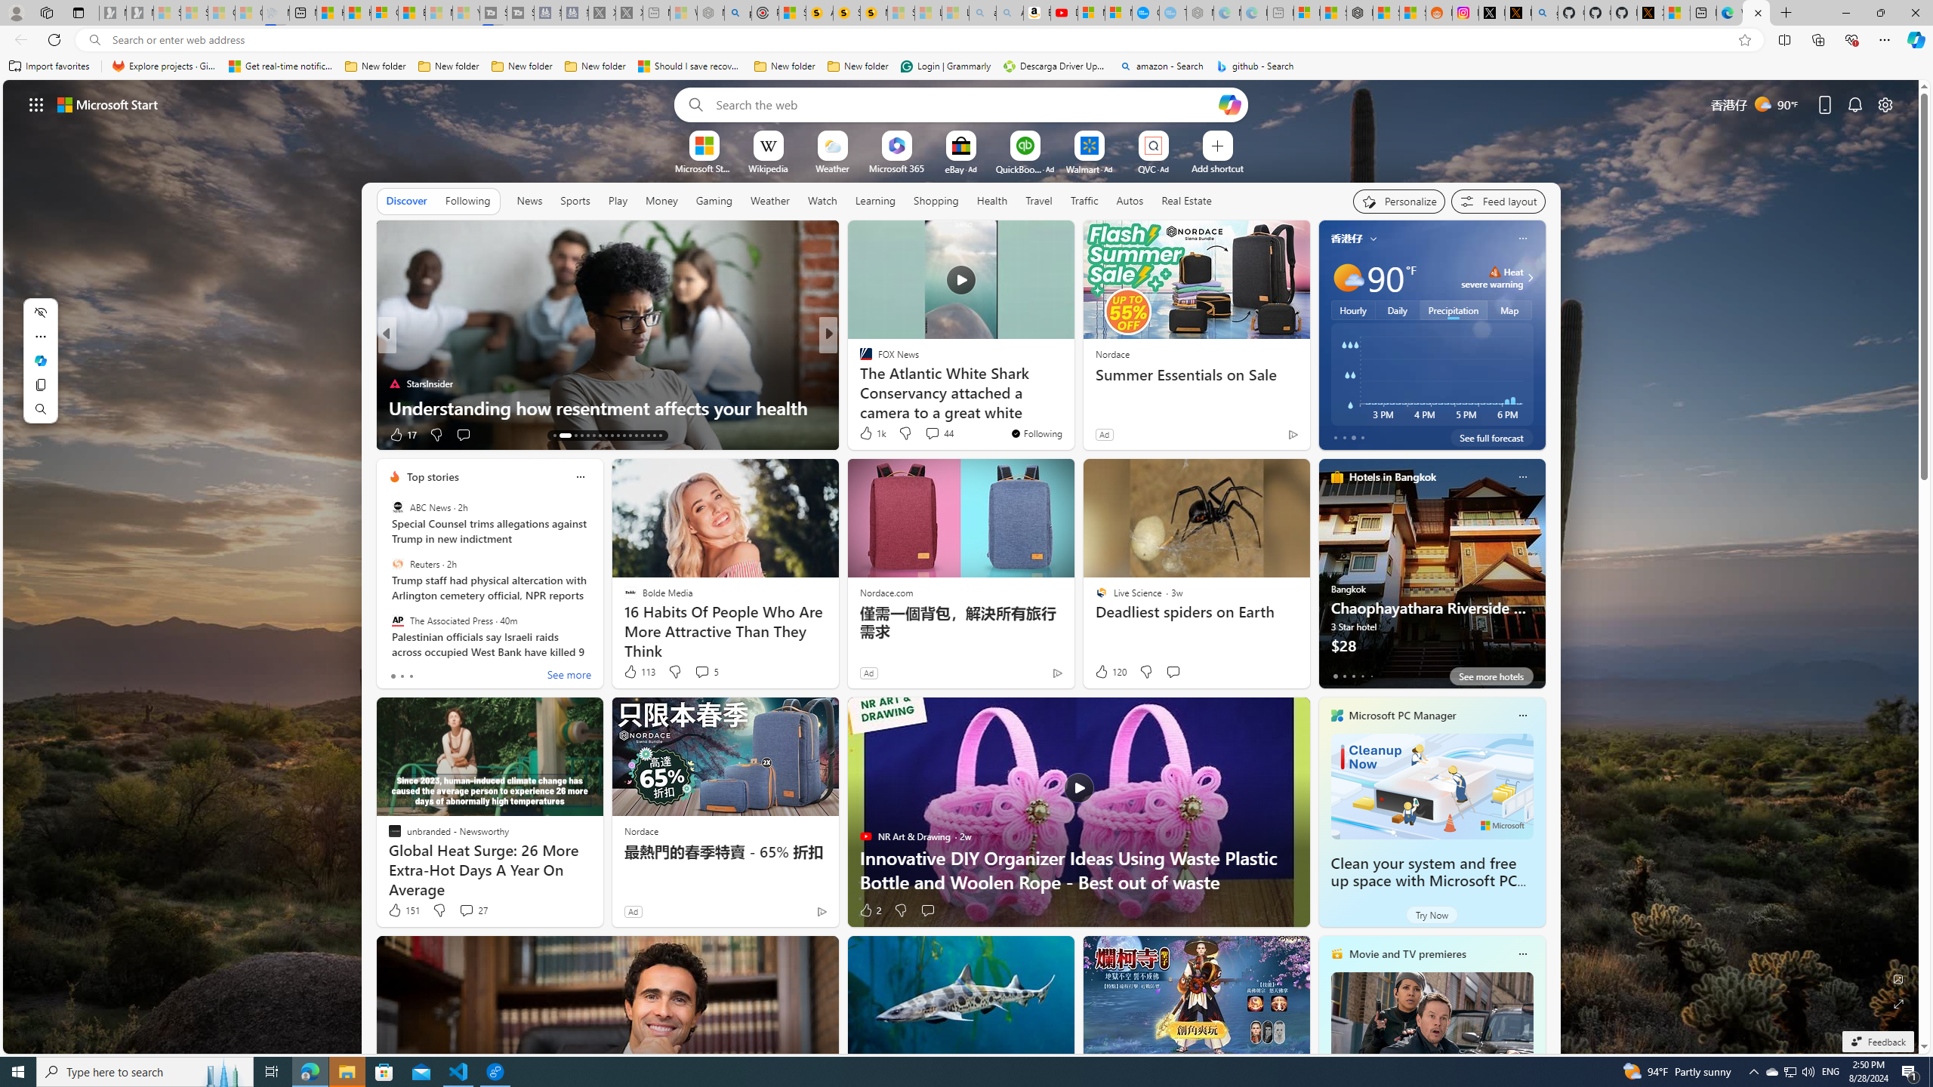  Describe the element at coordinates (737, 13) in the screenshot. I see `poe - Search` at that location.